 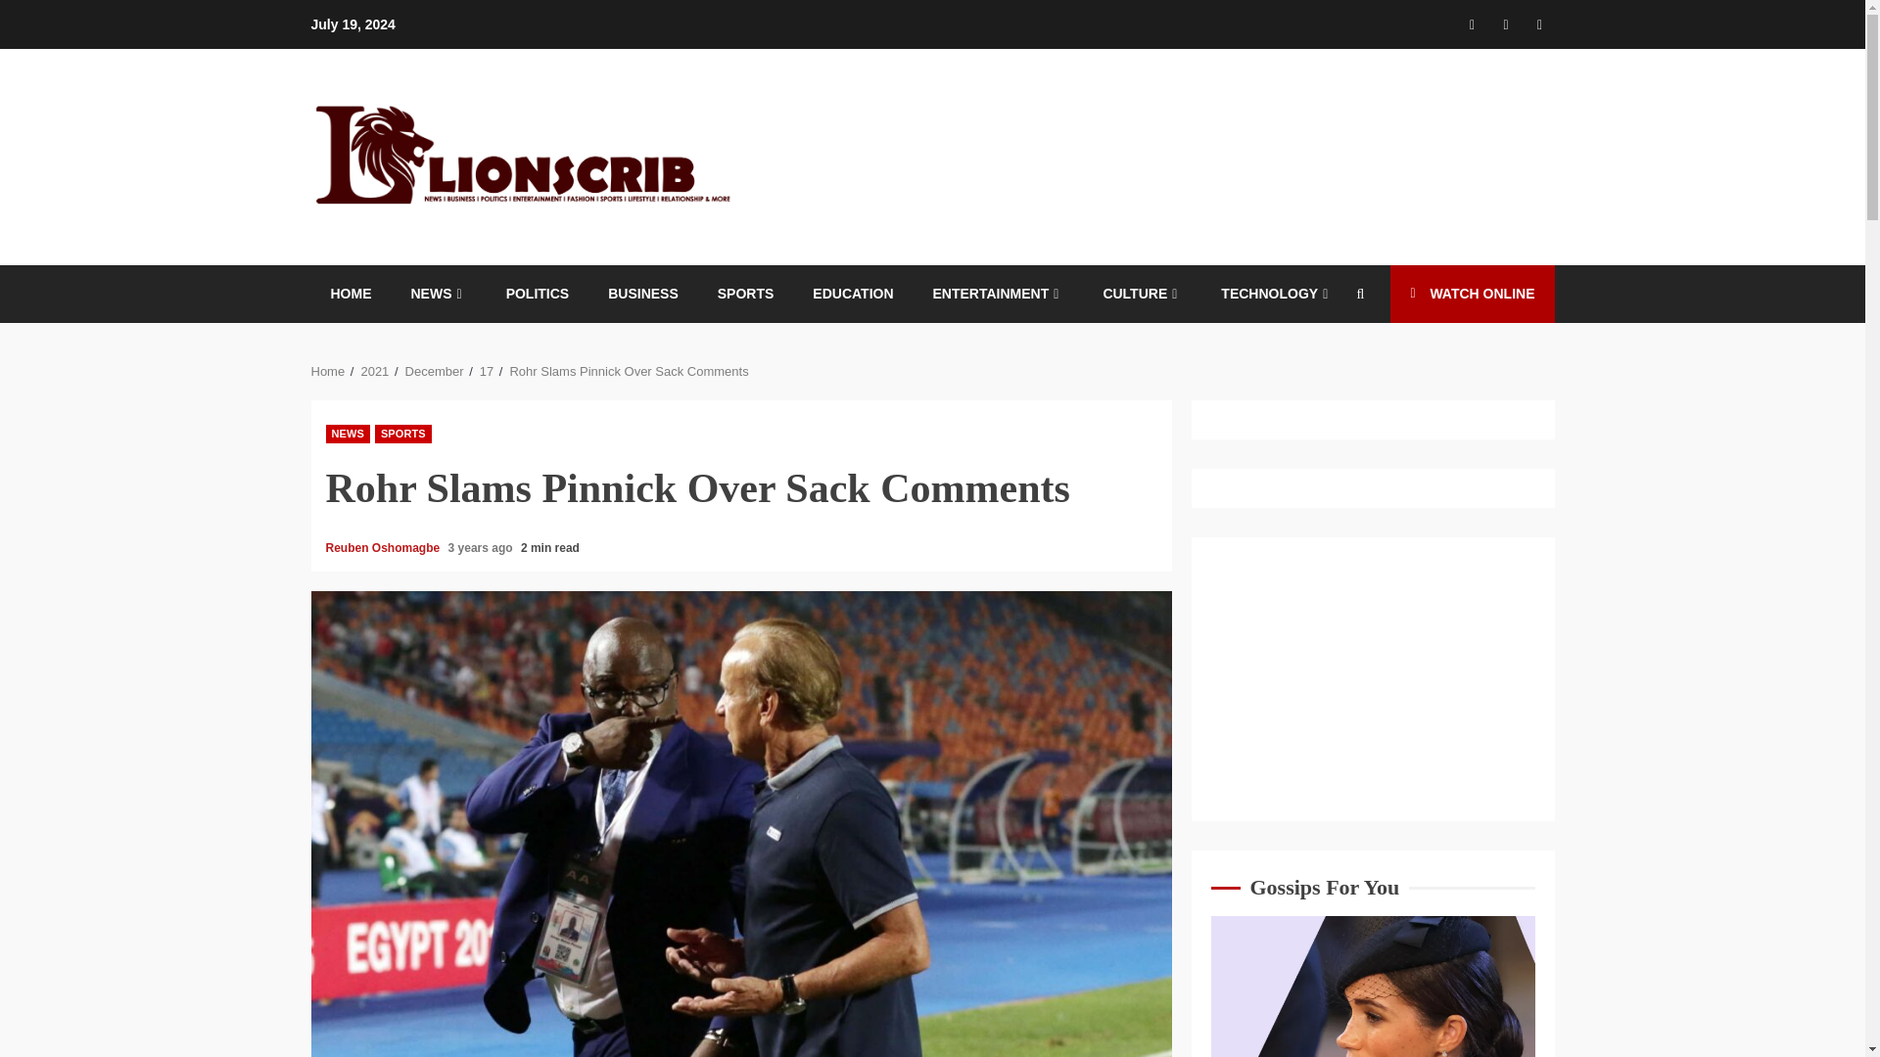 I want to click on December, so click(x=435, y=370).